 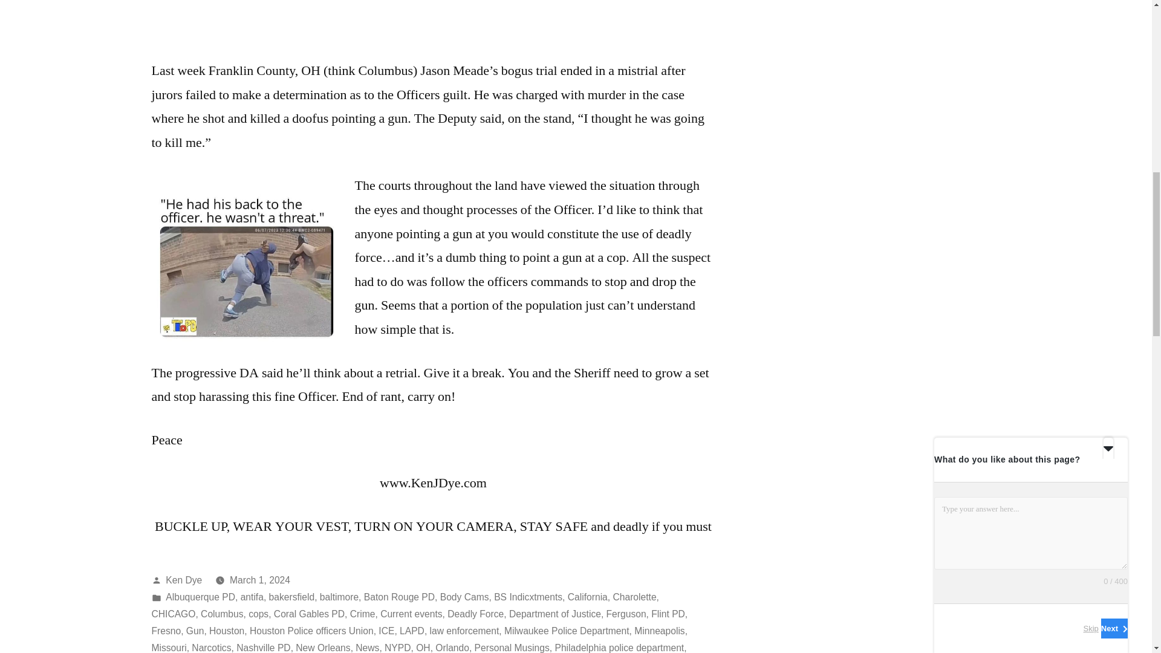 What do you see at coordinates (291, 596) in the screenshot?
I see `bakersfield` at bounding box center [291, 596].